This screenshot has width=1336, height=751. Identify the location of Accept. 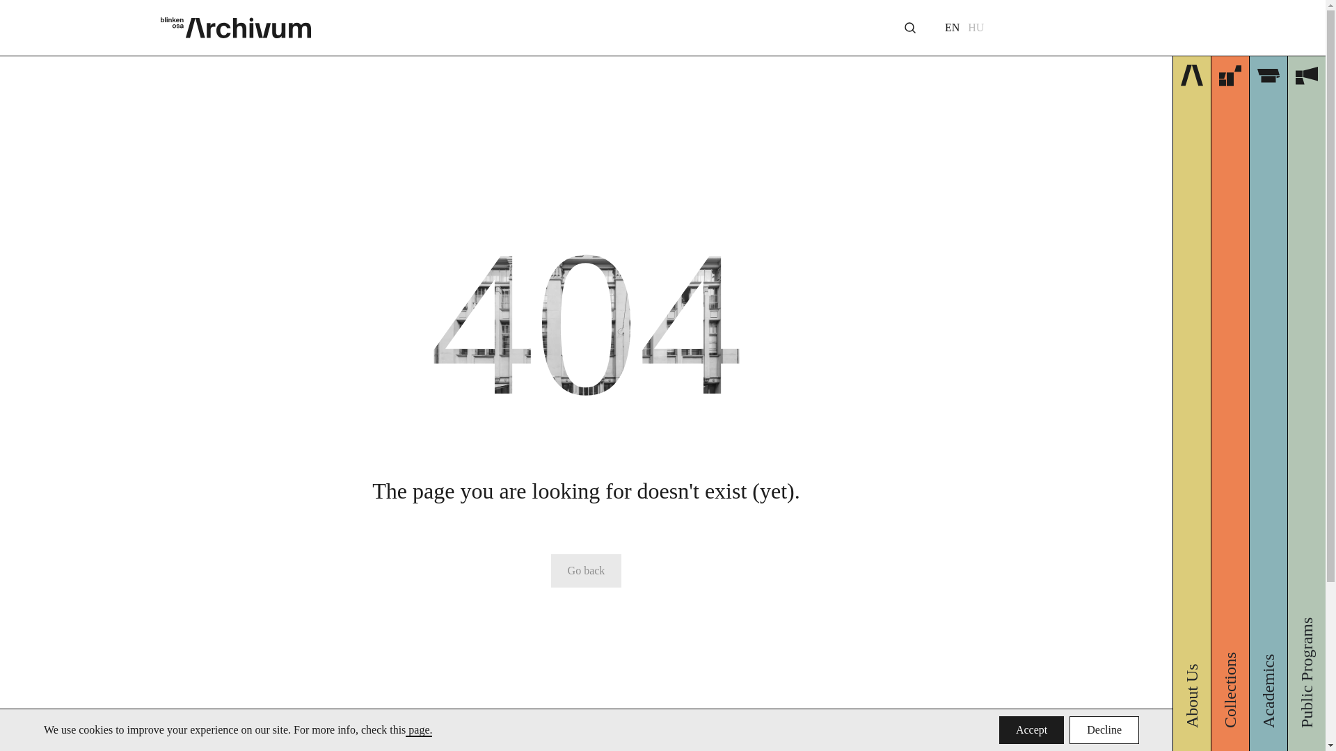
(1031, 730).